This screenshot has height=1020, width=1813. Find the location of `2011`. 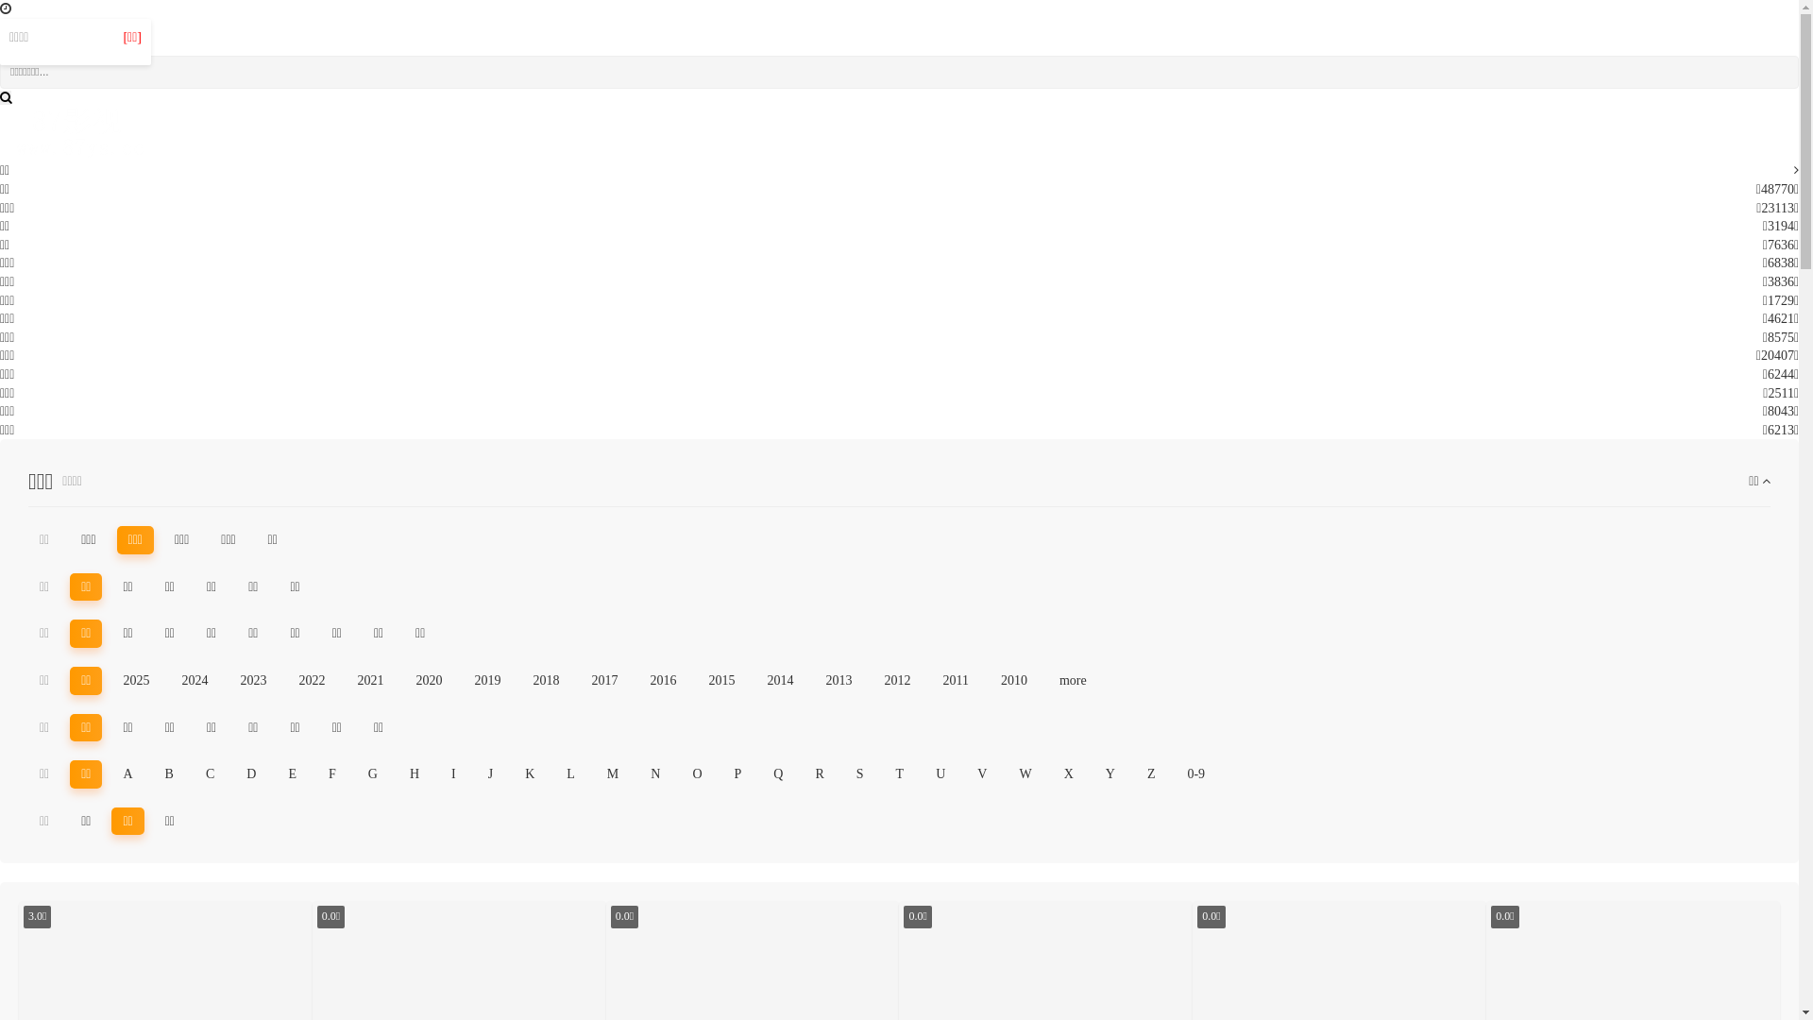

2011 is located at coordinates (956, 681).